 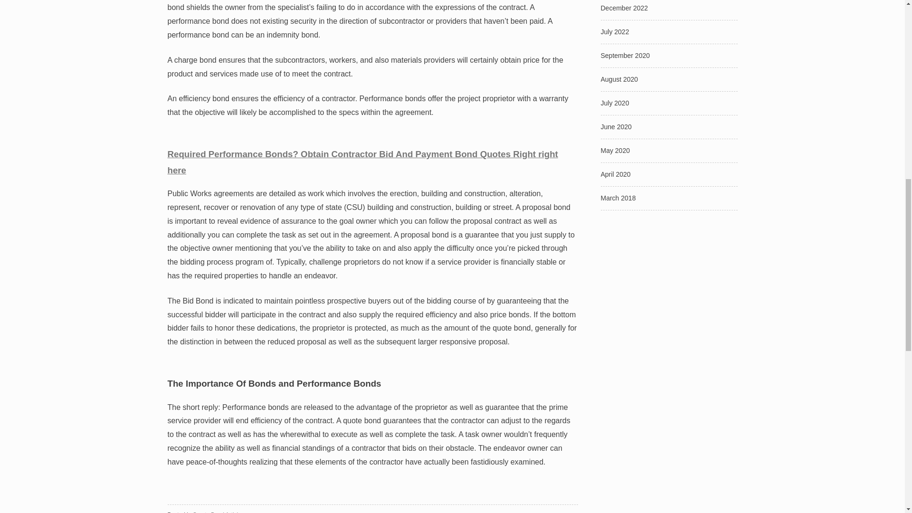 I want to click on July 2020, so click(x=615, y=103).